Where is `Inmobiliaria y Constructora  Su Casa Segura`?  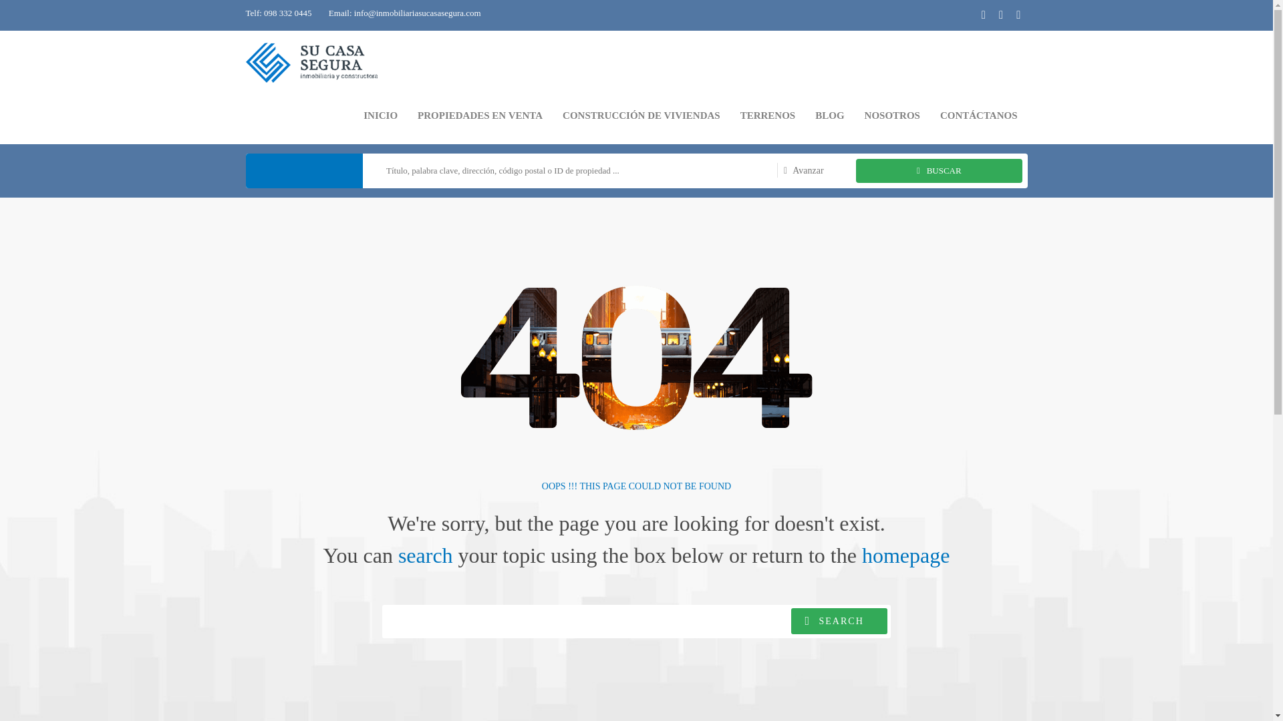 Inmobiliaria y Constructora  Su Casa Segura is located at coordinates (312, 59).